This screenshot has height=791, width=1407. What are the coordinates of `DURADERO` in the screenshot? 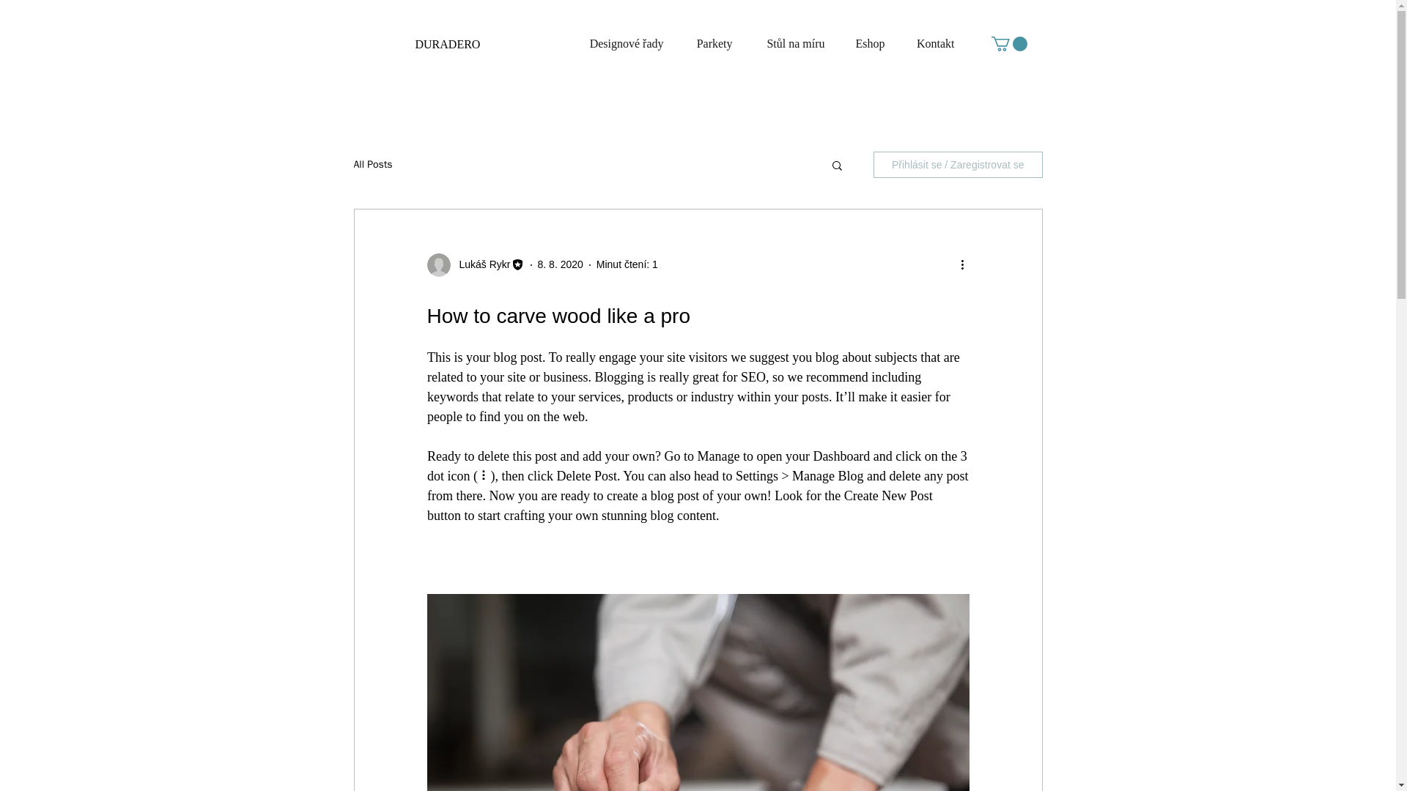 It's located at (447, 44).